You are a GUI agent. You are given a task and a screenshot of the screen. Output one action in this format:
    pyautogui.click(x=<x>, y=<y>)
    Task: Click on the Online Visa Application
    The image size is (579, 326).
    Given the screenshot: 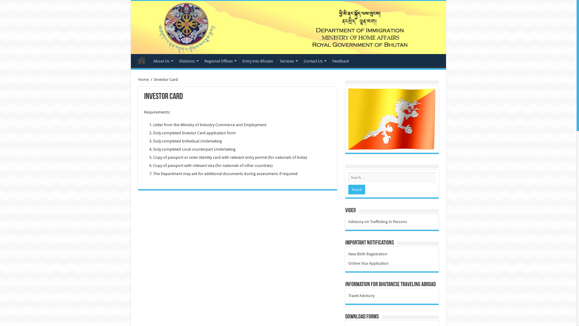 What is the action you would take?
    pyautogui.click(x=368, y=263)
    